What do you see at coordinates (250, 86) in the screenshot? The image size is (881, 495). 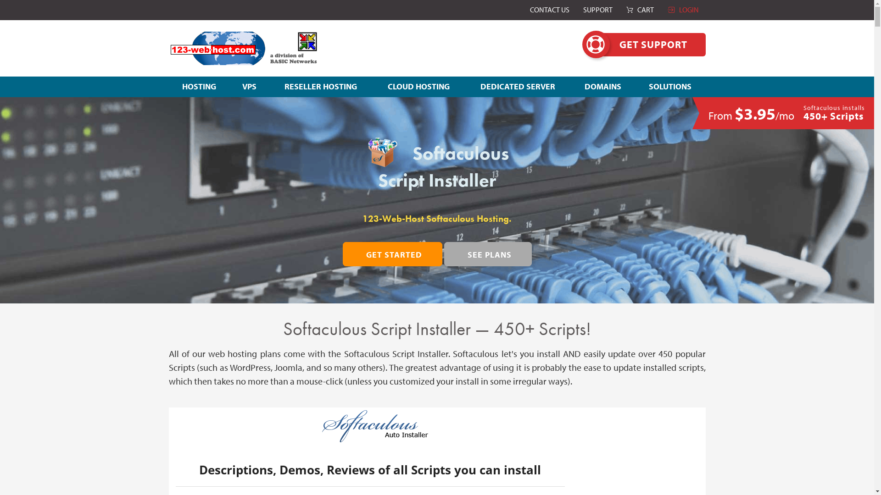 I see `VPS` at bounding box center [250, 86].